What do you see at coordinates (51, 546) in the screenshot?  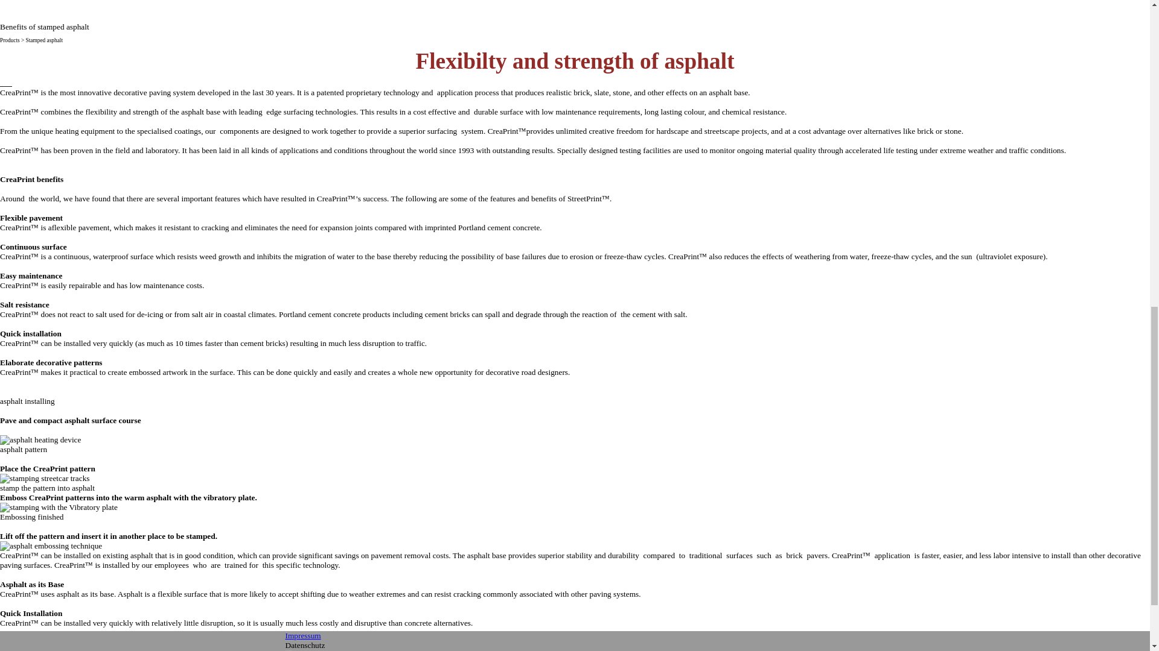 I see `Ronald Mc Donald pattern in asphalt` at bounding box center [51, 546].